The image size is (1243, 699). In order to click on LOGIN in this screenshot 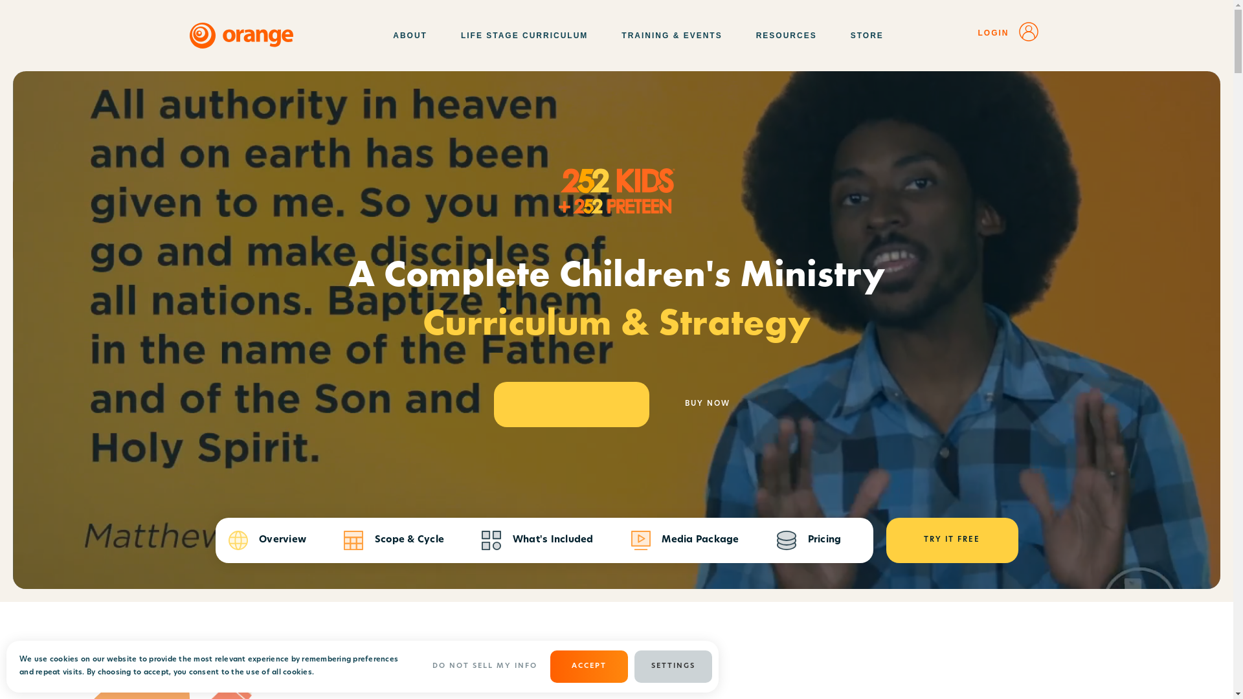, I will do `click(1009, 36)`.